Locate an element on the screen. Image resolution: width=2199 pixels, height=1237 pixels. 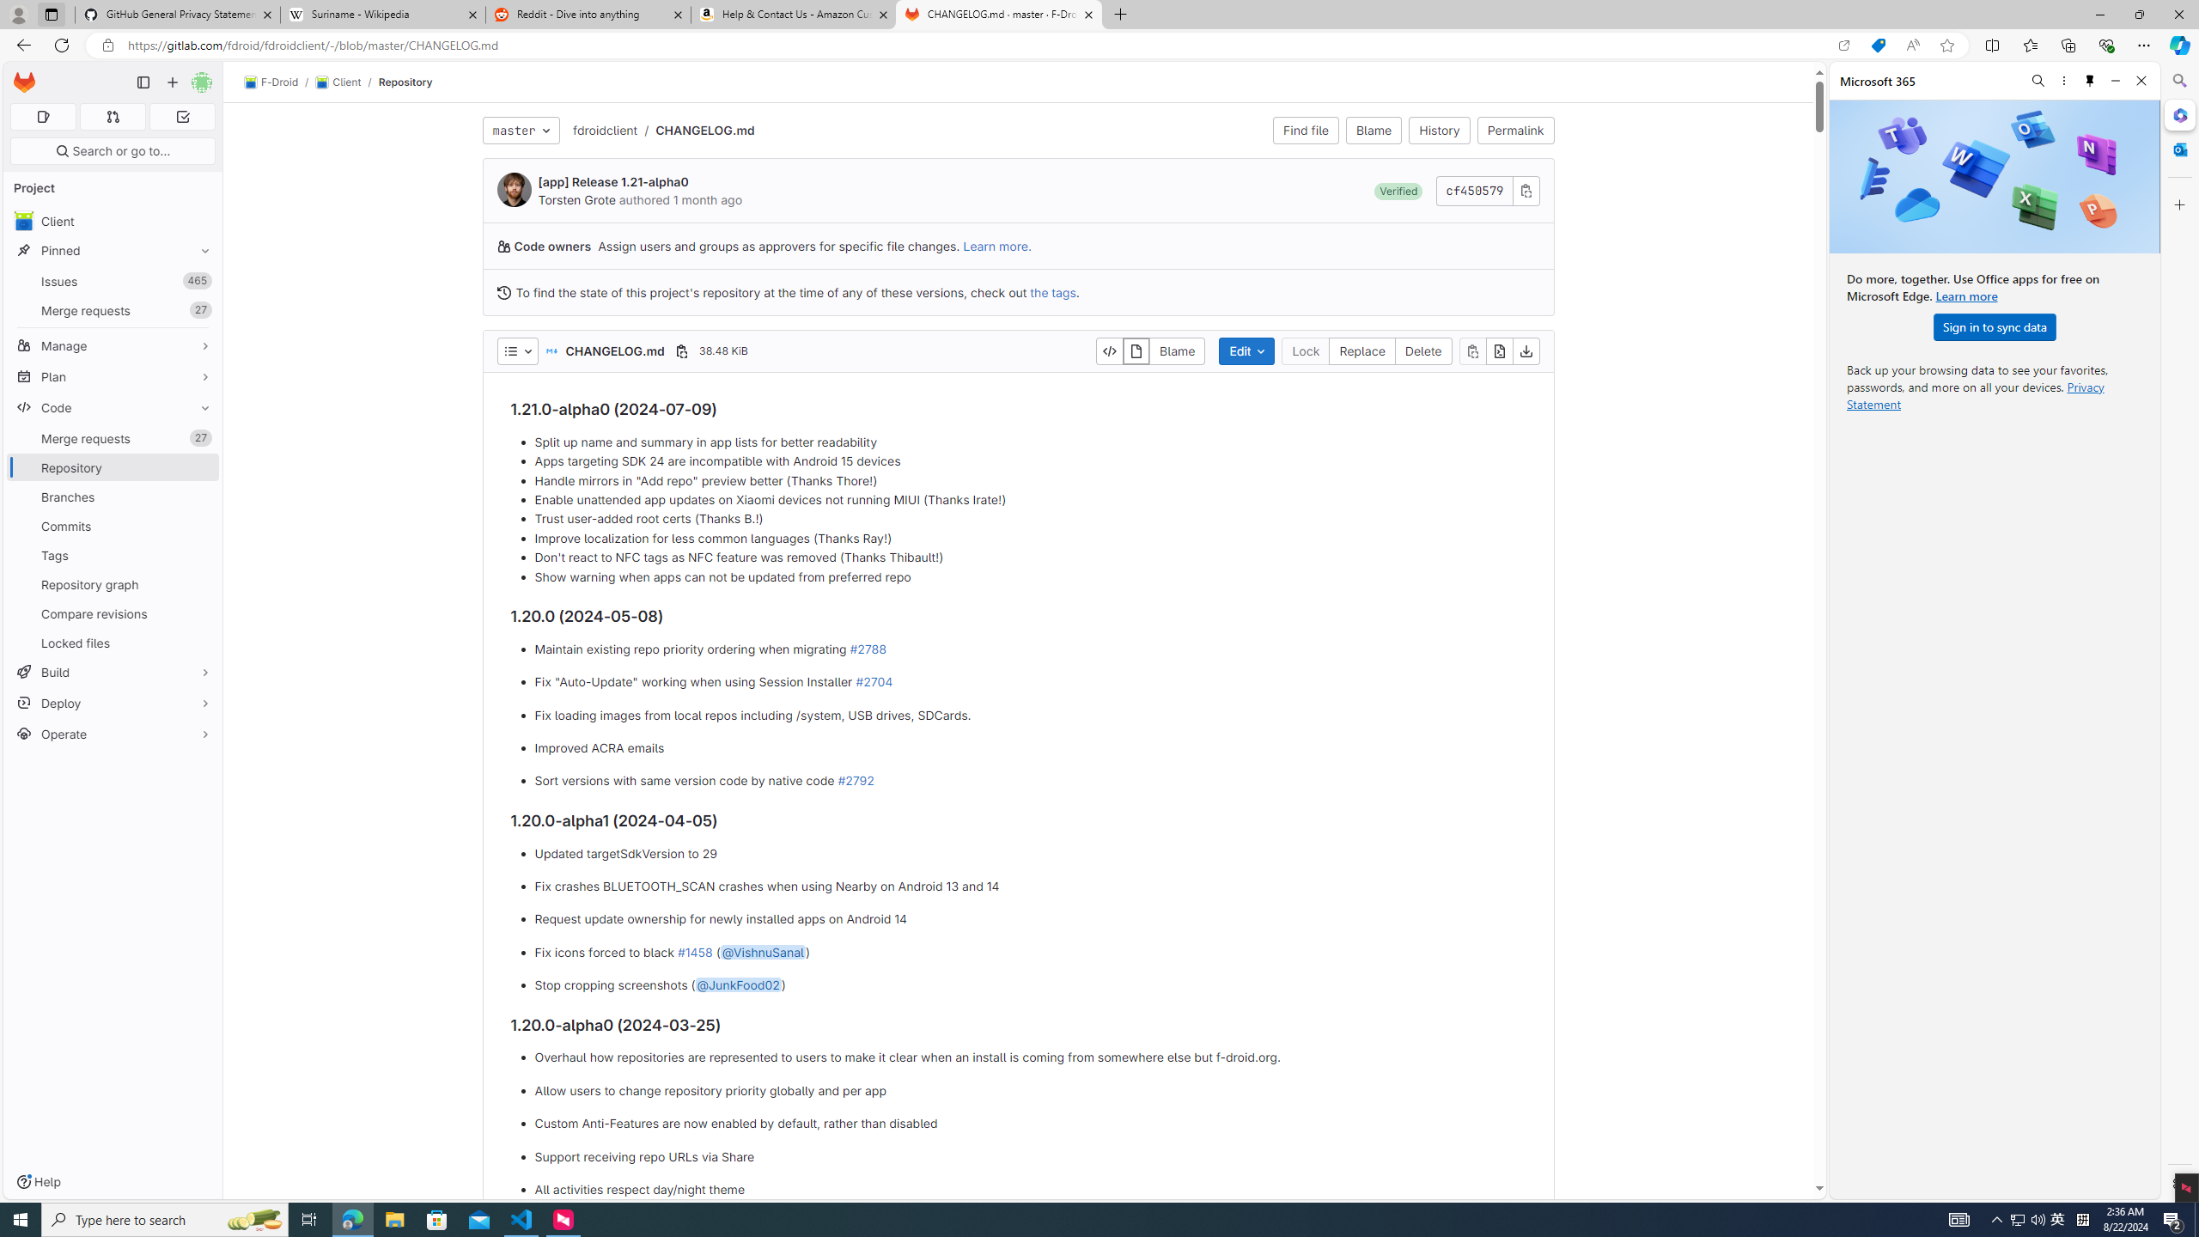
Issues465 is located at coordinates (113, 282).